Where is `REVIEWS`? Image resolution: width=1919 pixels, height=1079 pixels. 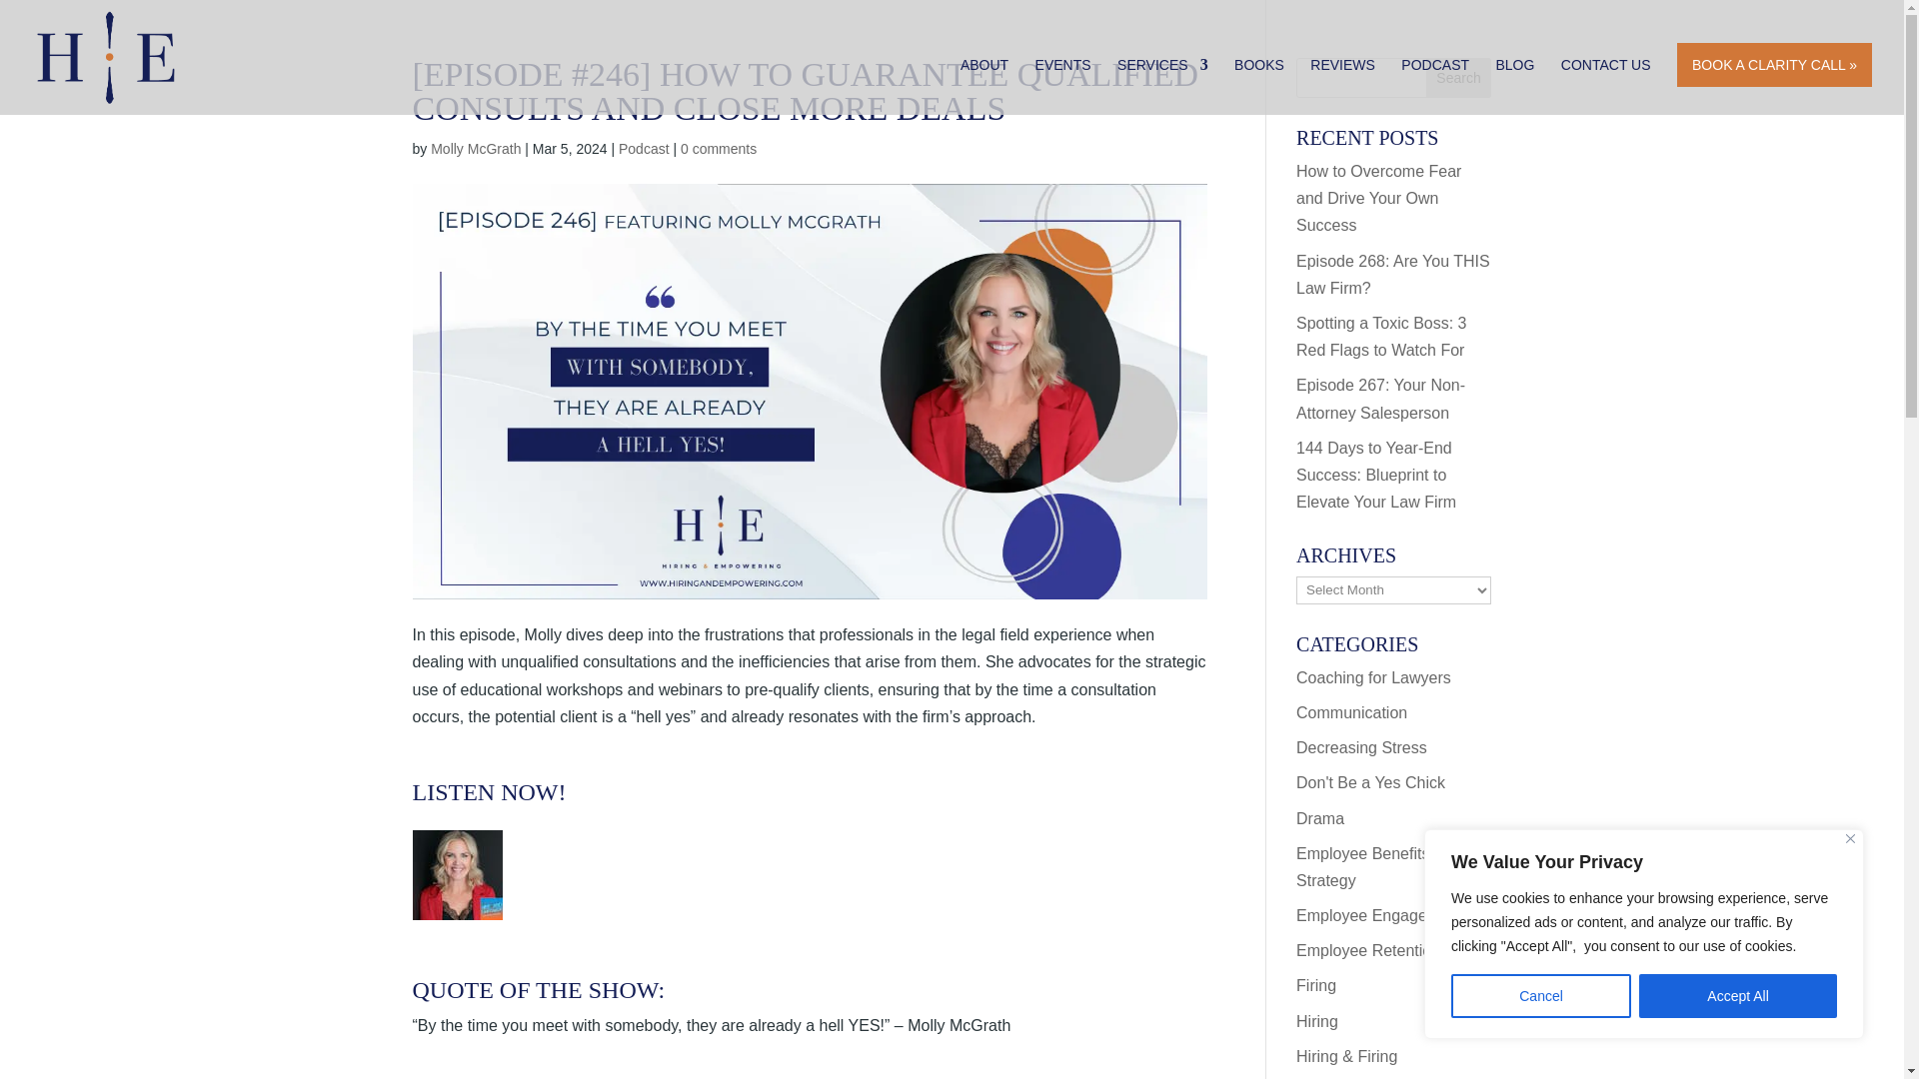 REVIEWS is located at coordinates (1343, 86).